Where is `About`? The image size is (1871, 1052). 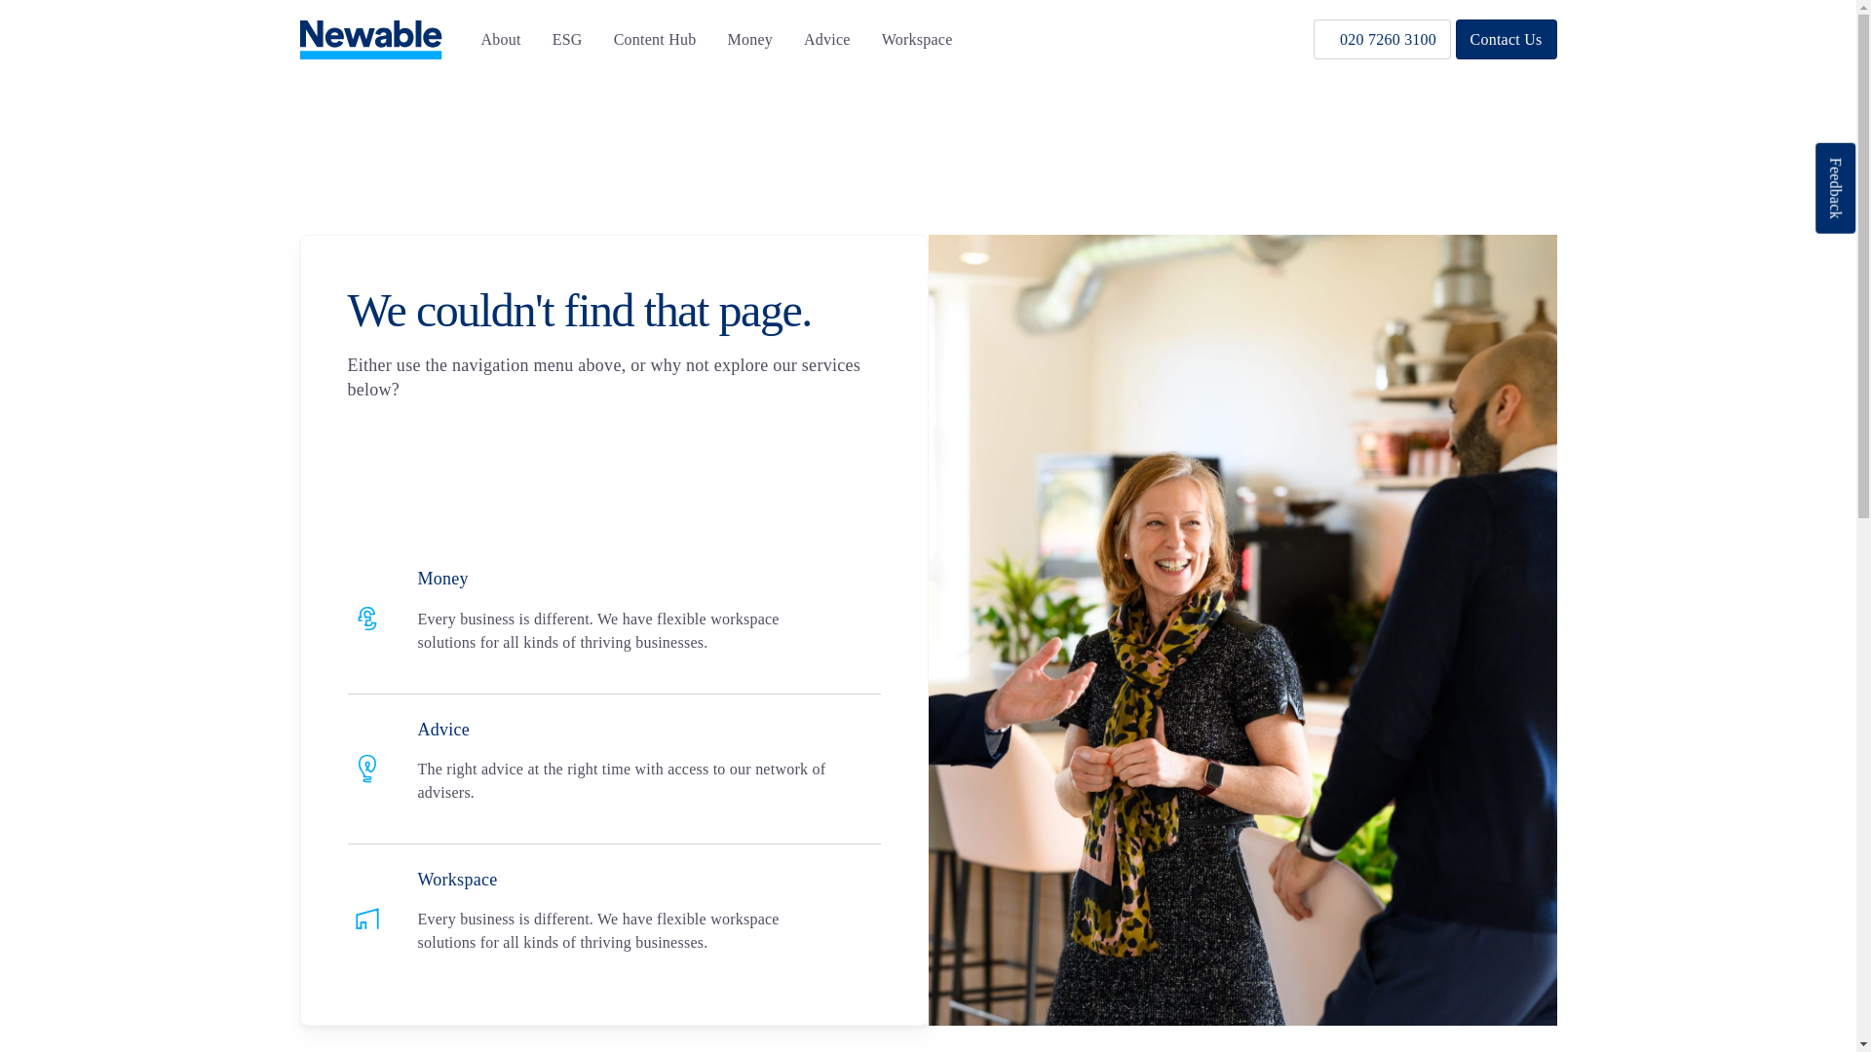
About is located at coordinates (501, 39).